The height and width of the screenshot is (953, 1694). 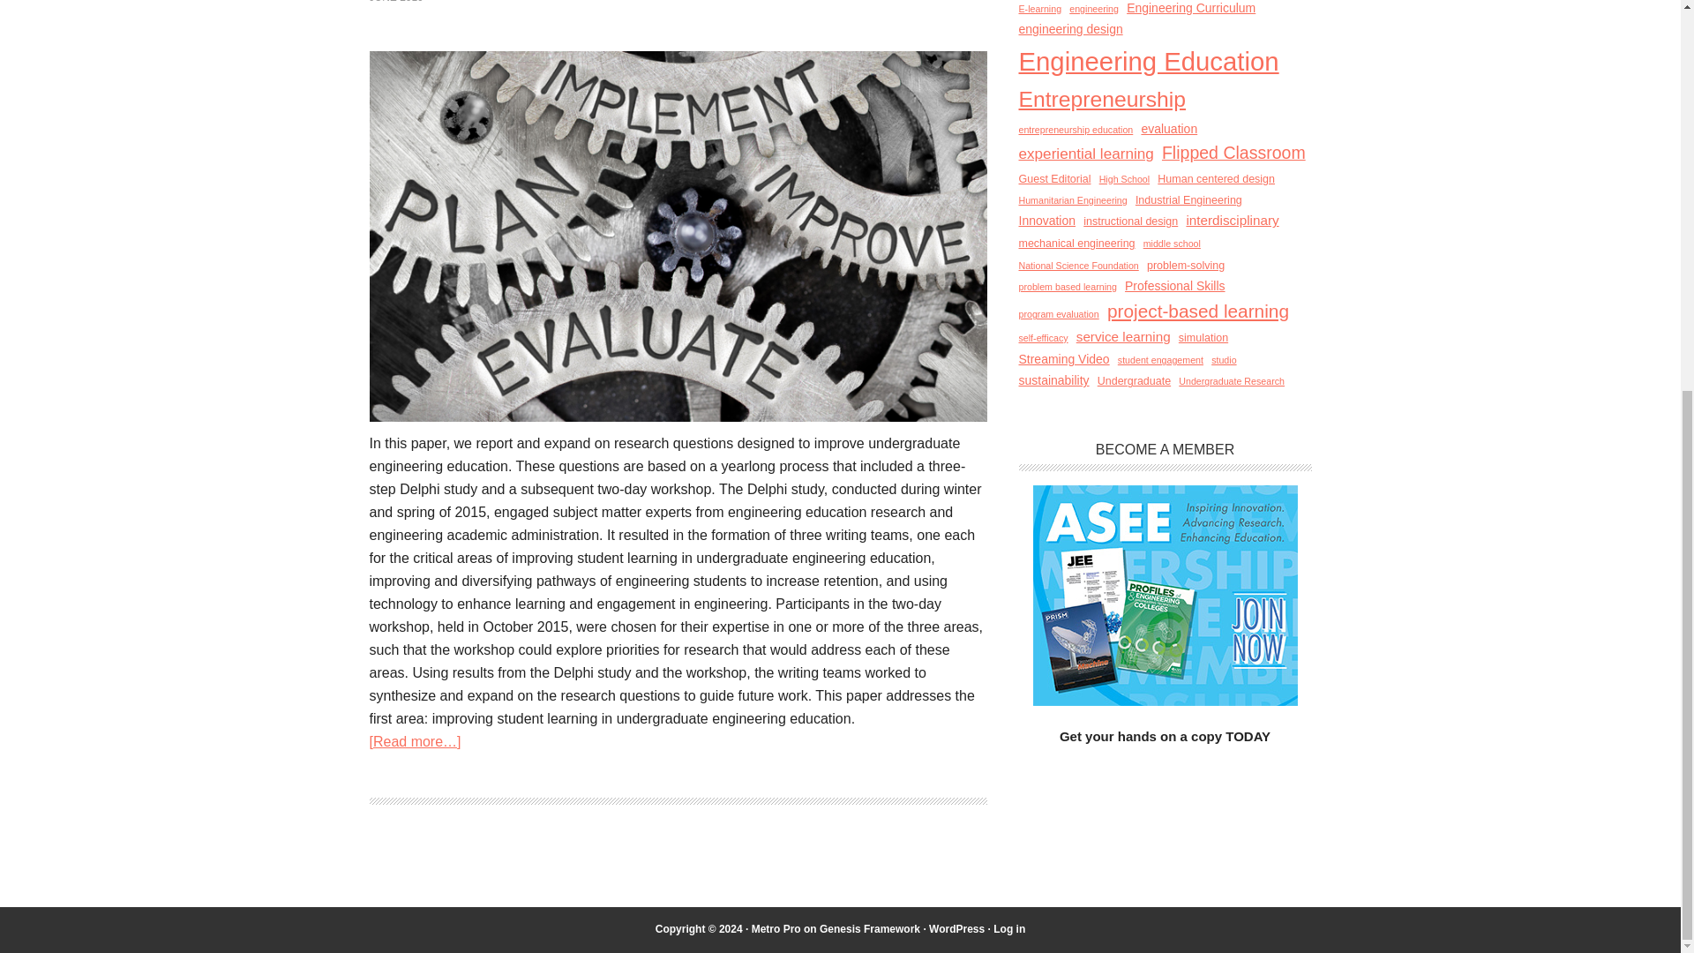 What do you see at coordinates (1075, 130) in the screenshot?
I see `entrepreneurship education` at bounding box center [1075, 130].